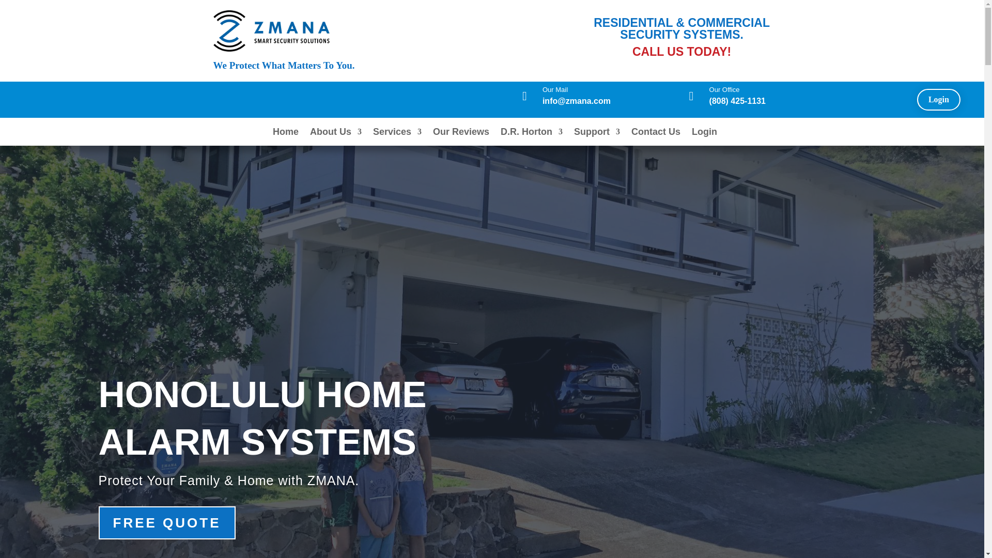  Describe the element at coordinates (271, 31) in the screenshot. I see `Zmana logo` at that location.